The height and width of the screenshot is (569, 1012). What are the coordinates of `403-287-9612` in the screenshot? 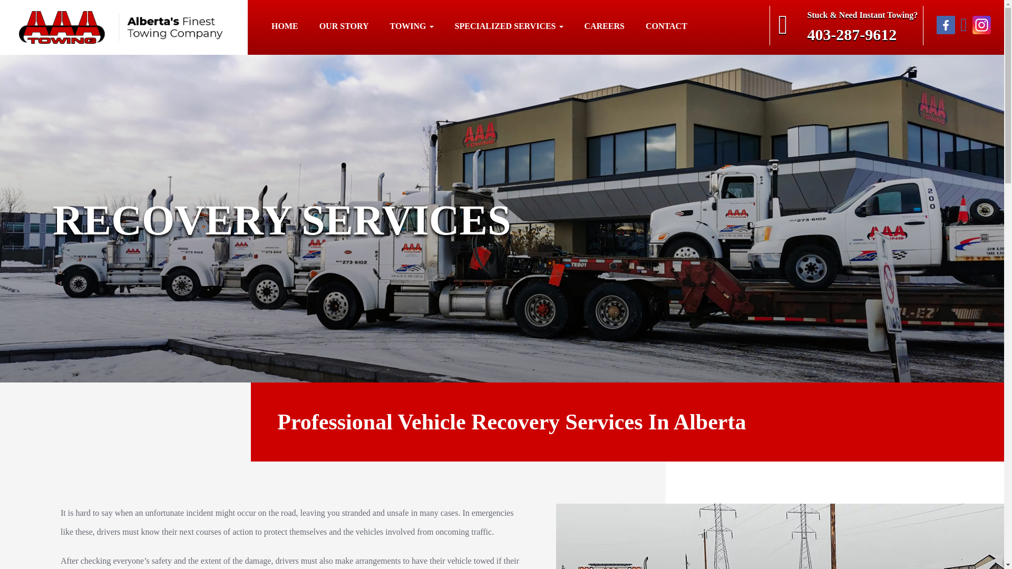 It's located at (862, 35).